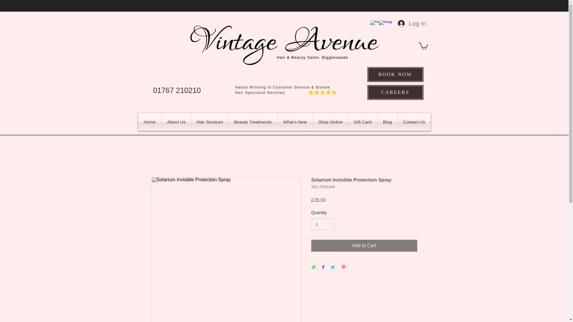 This screenshot has width=573, height=322. I want to click on Home, so click(149, 122).